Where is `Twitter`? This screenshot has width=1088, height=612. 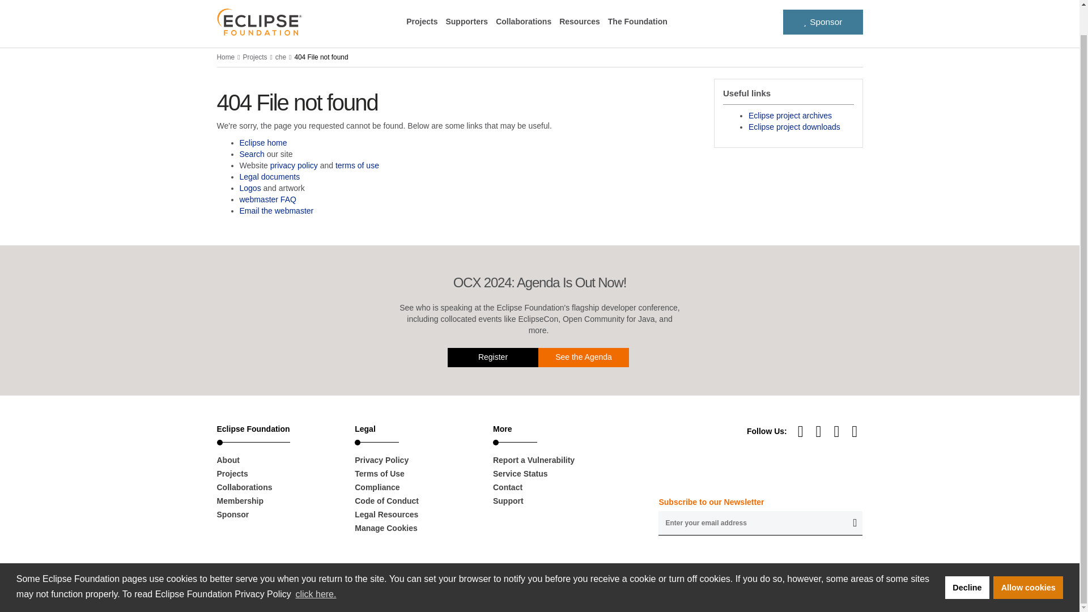 Twitter is located at coordinates (855, 431).